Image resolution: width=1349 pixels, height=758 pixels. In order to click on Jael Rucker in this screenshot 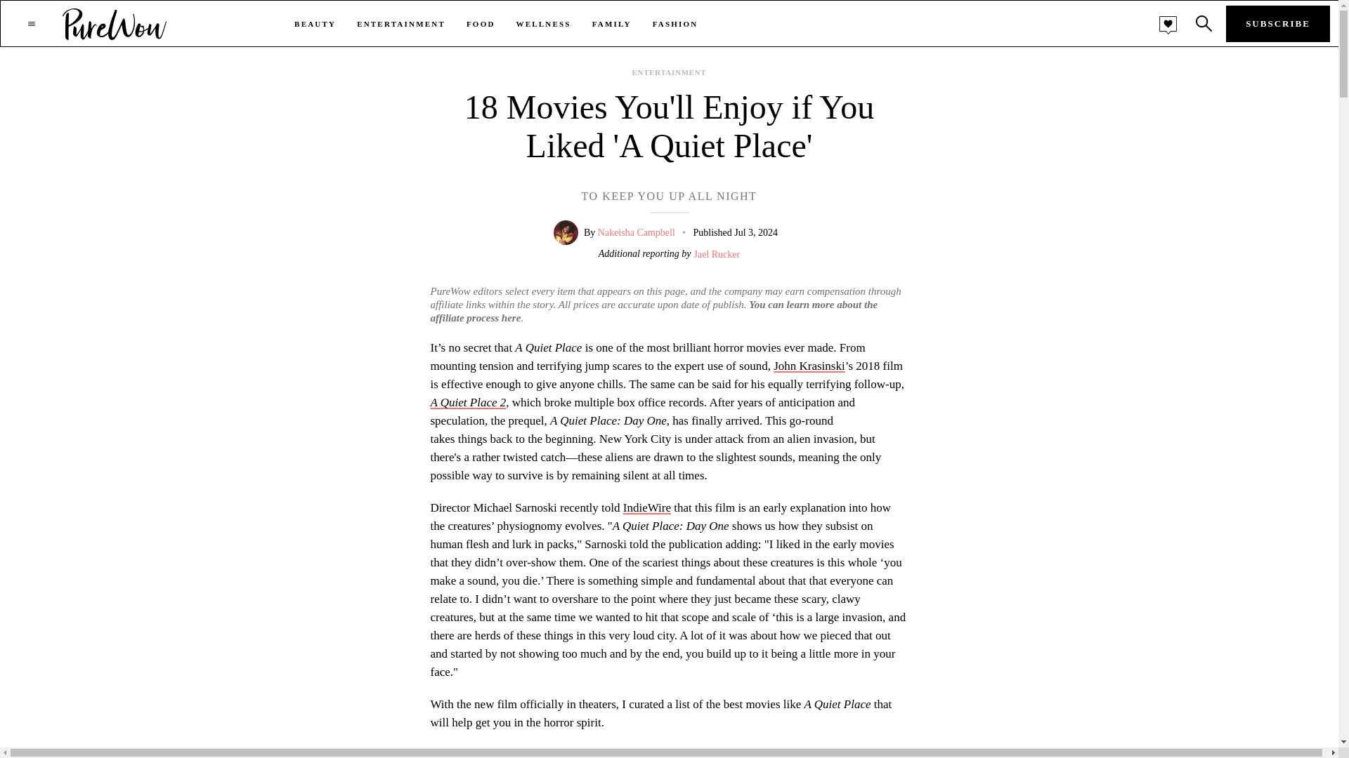, I will do `click(717, 256)`.